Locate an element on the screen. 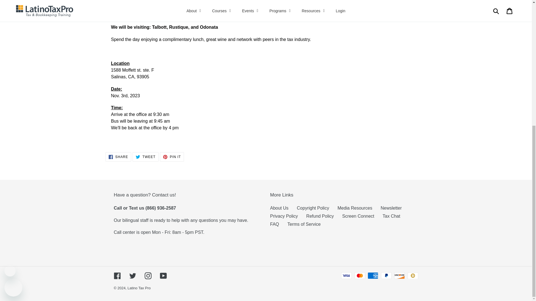 Image resolution: width=536 pixels, height=301 pixels. Discover is located at coordinates (399, 276).